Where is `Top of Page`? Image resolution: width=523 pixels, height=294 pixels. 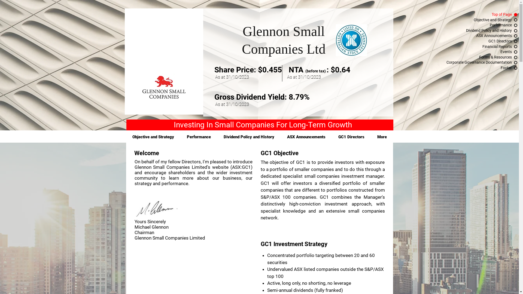
Top of Page is located at coordinates (469, 15).